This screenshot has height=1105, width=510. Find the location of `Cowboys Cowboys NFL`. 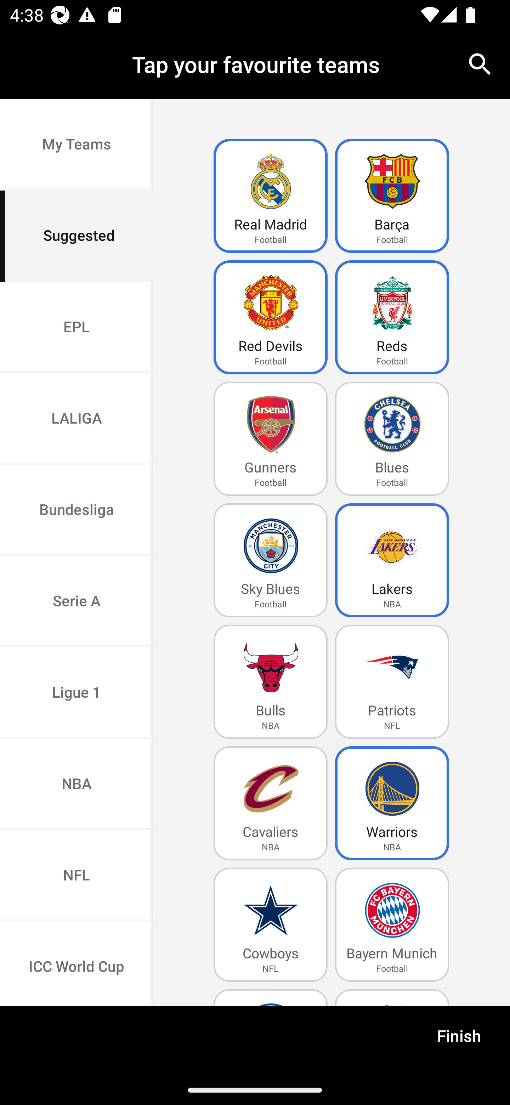

Cowboys Cowboys NFL is located at coordinates (271, 924).